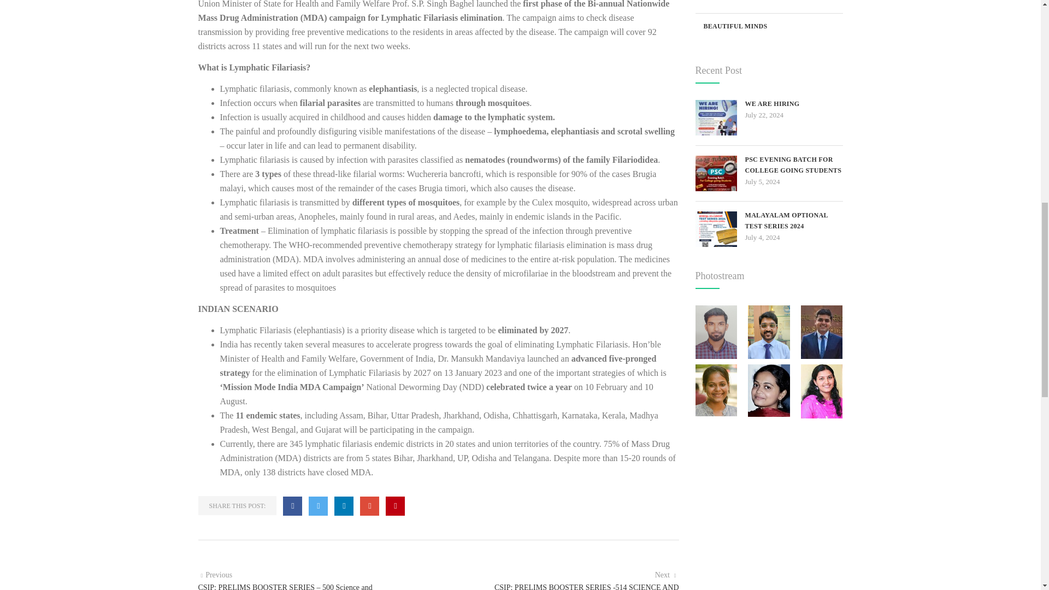 The height and width of the screenshot is (590, 1049). I want to click on Share on Pinterest, so click(396, 506).